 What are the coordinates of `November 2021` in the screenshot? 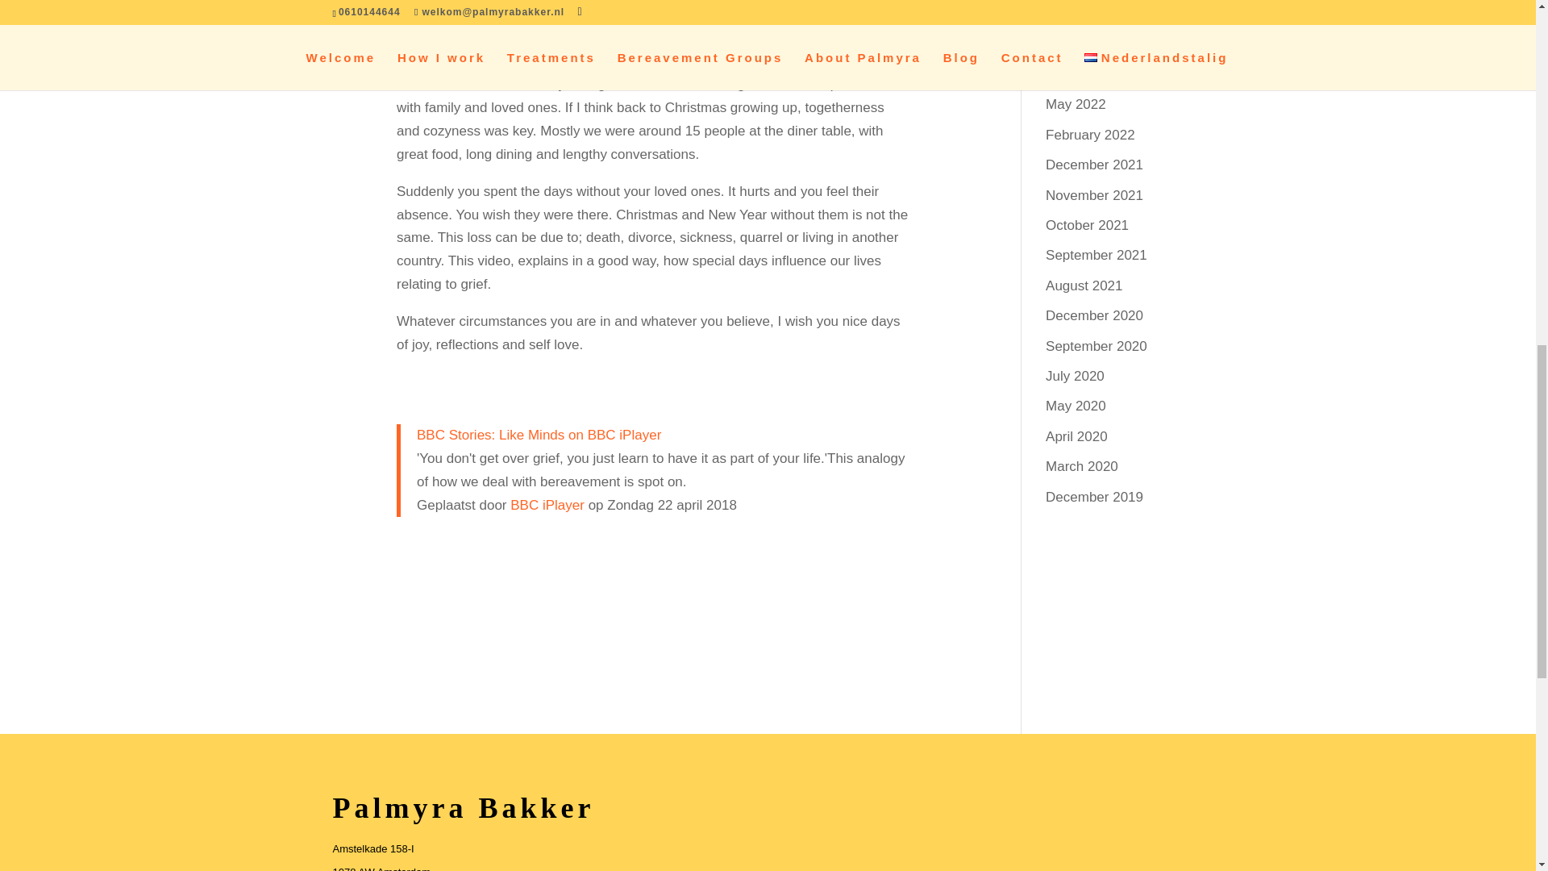 It's located at (1095, 195).